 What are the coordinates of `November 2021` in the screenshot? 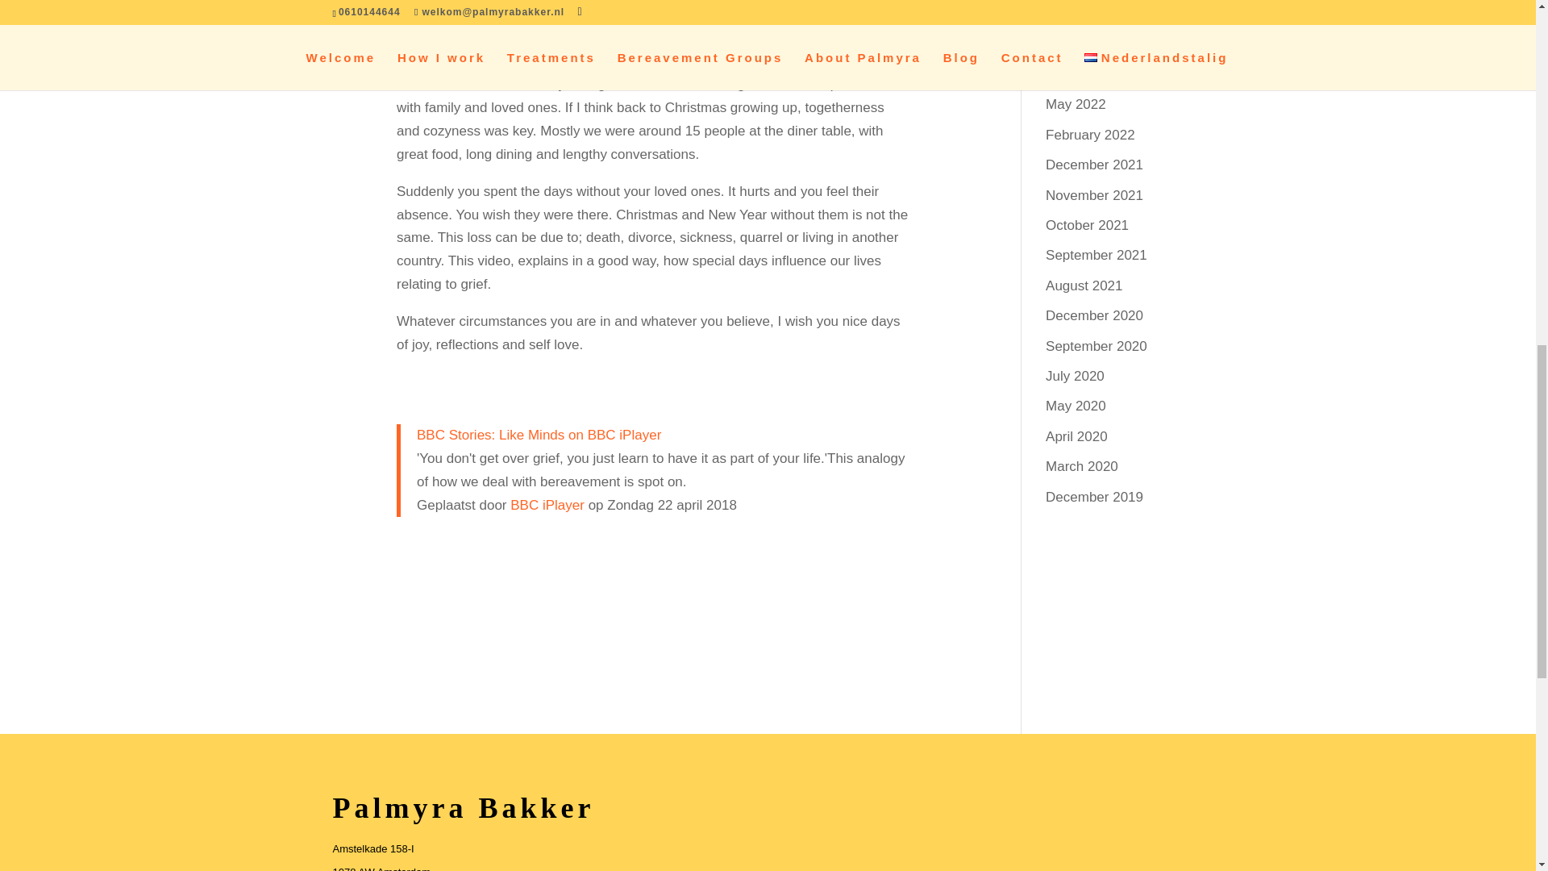 It's located at (1095, 195).